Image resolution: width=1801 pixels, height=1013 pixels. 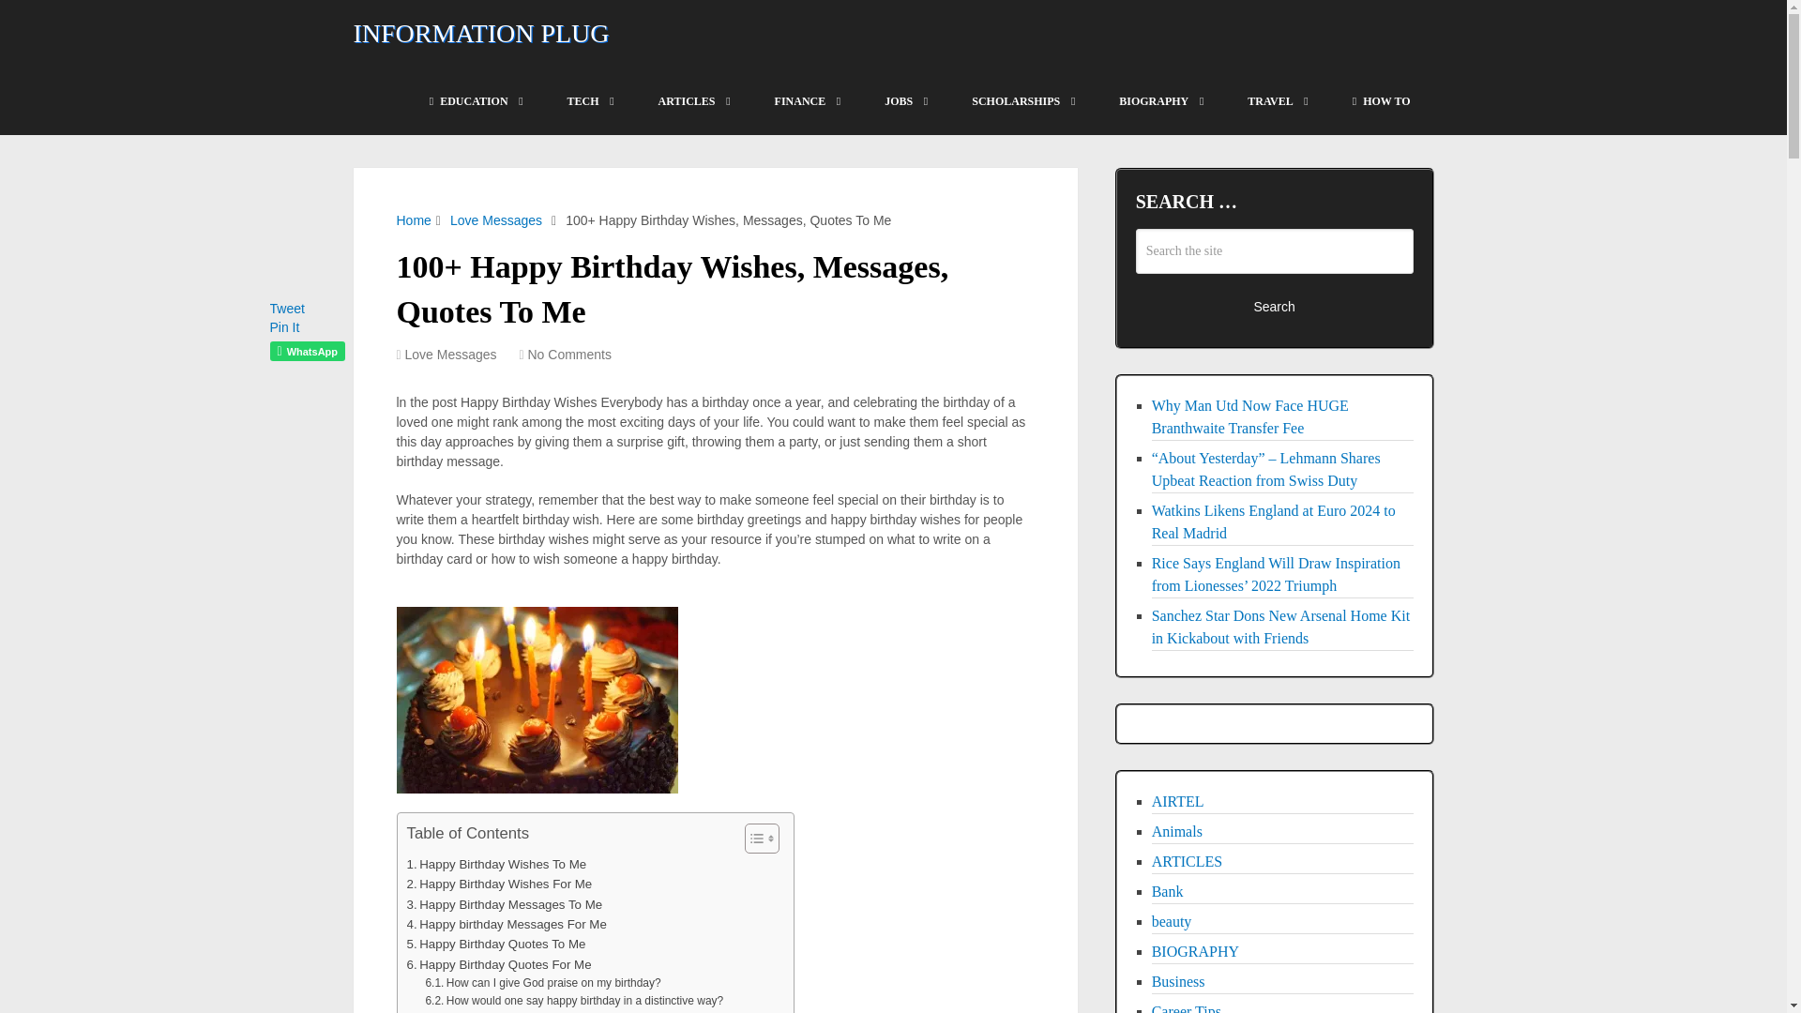 I want to click on How can I give God praise on my birthday?, so click(x=542, y=983).